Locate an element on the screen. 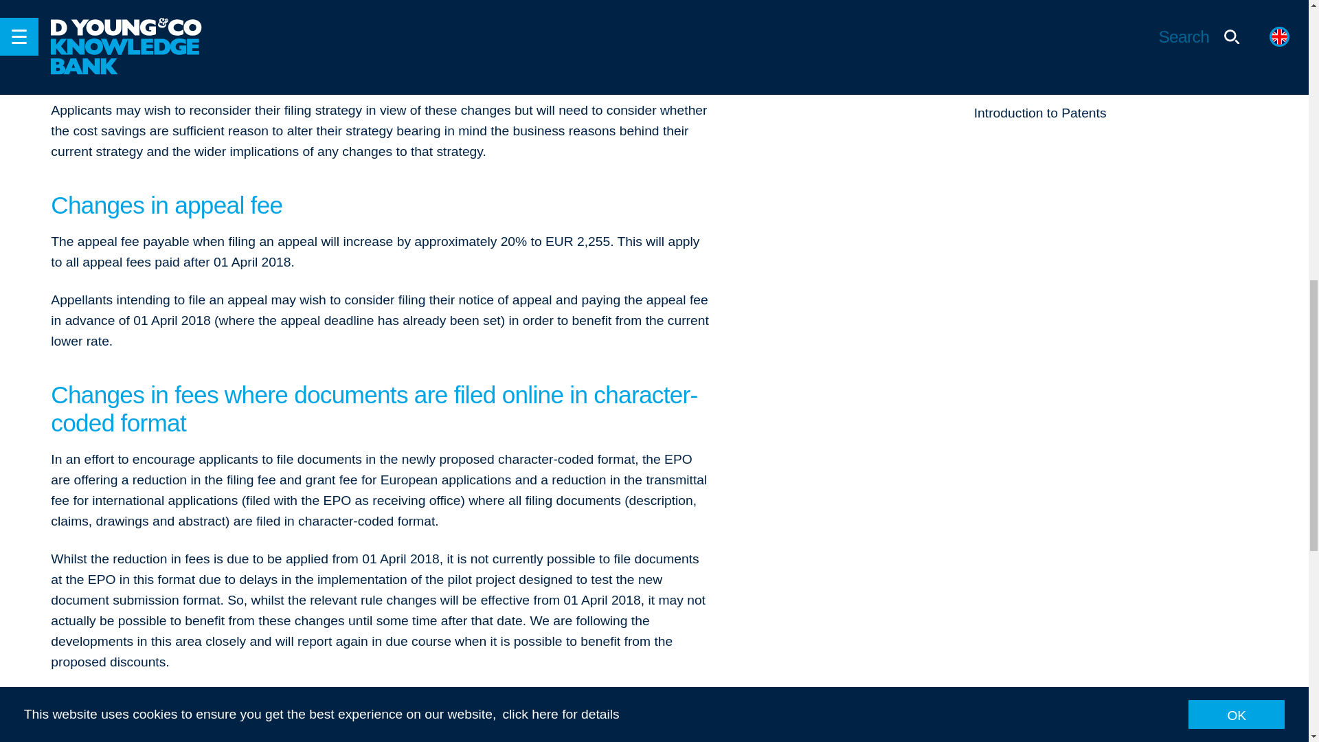  Entry title is located at coordinates (1116, 6).